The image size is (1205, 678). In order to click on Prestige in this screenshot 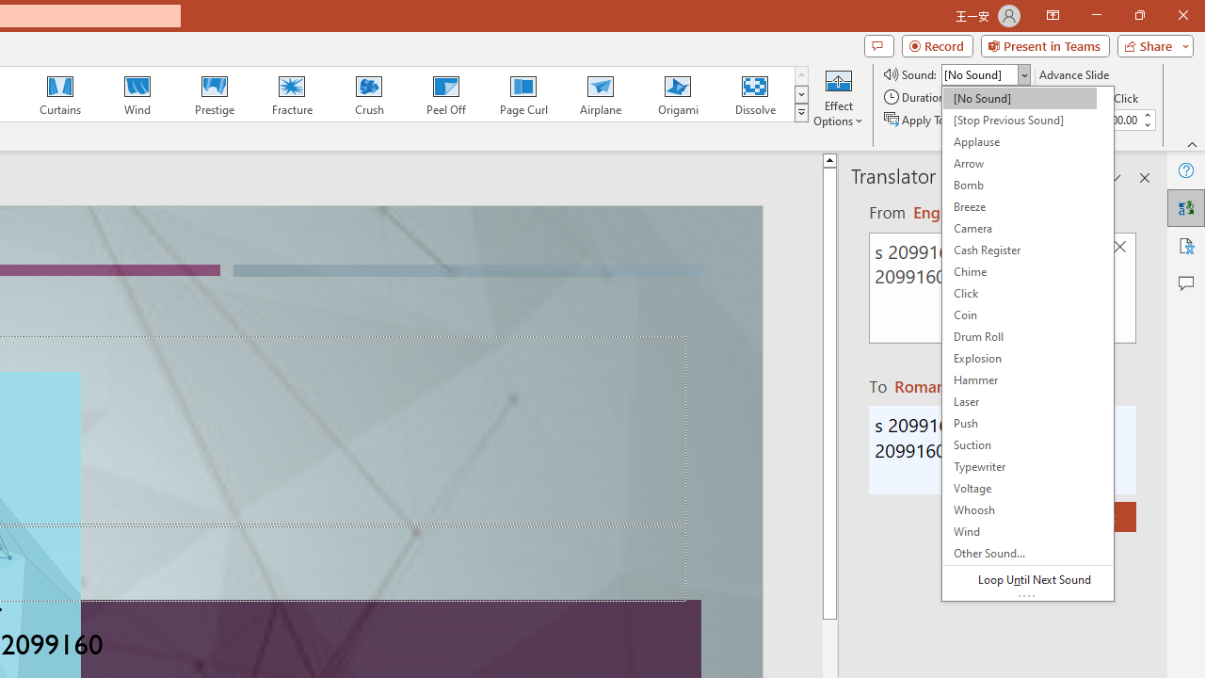, I will do `click(214, 94)`.